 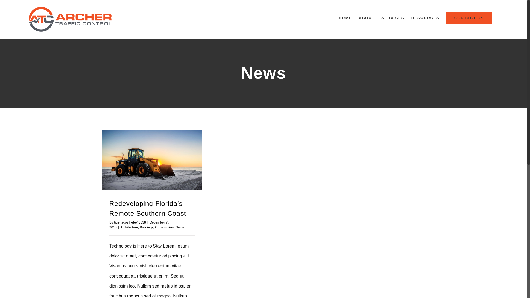 I want to click on News, so click(x=180, y=227).